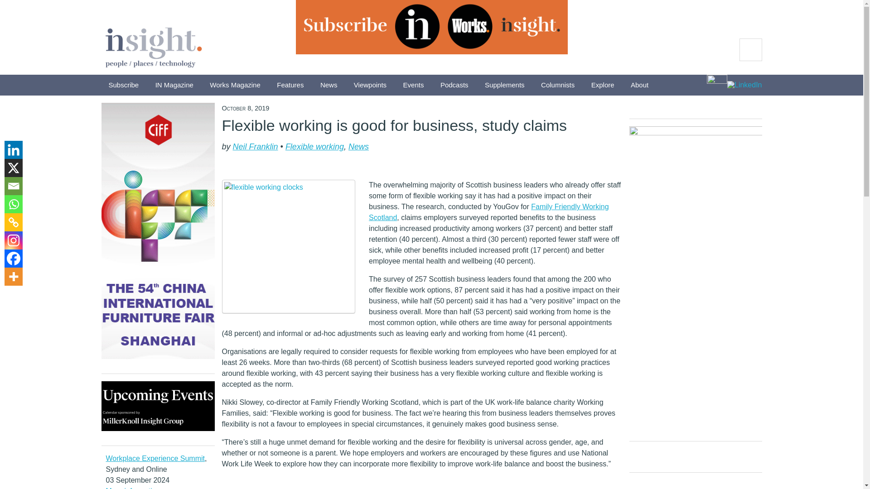 The width and height of the screenshot is (870, 489). What do you see at coordinates (13, 150) in the screenshot?
I see `Linkedin` at bounding box center [13, 150].